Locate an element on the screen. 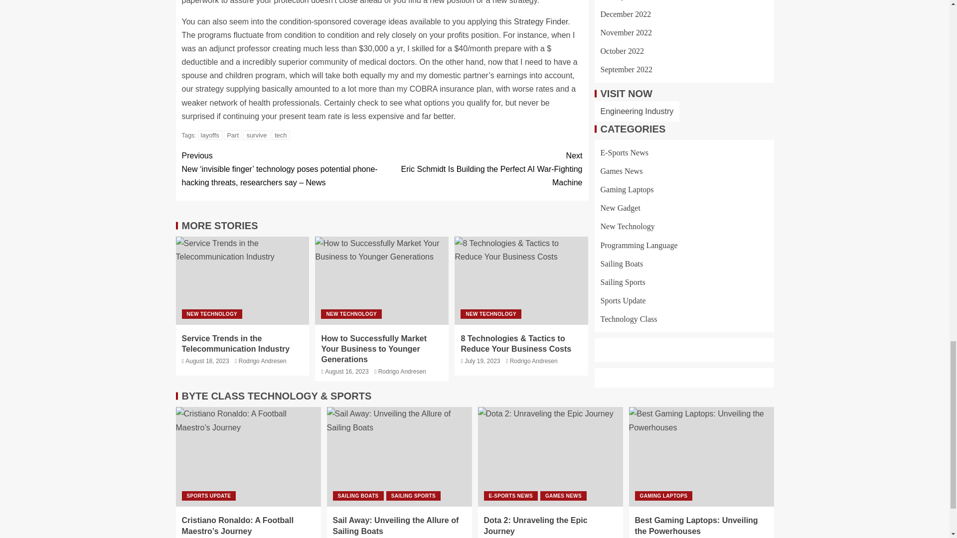  NEW TECHNOLOGY is located at coordinates (211, 314).